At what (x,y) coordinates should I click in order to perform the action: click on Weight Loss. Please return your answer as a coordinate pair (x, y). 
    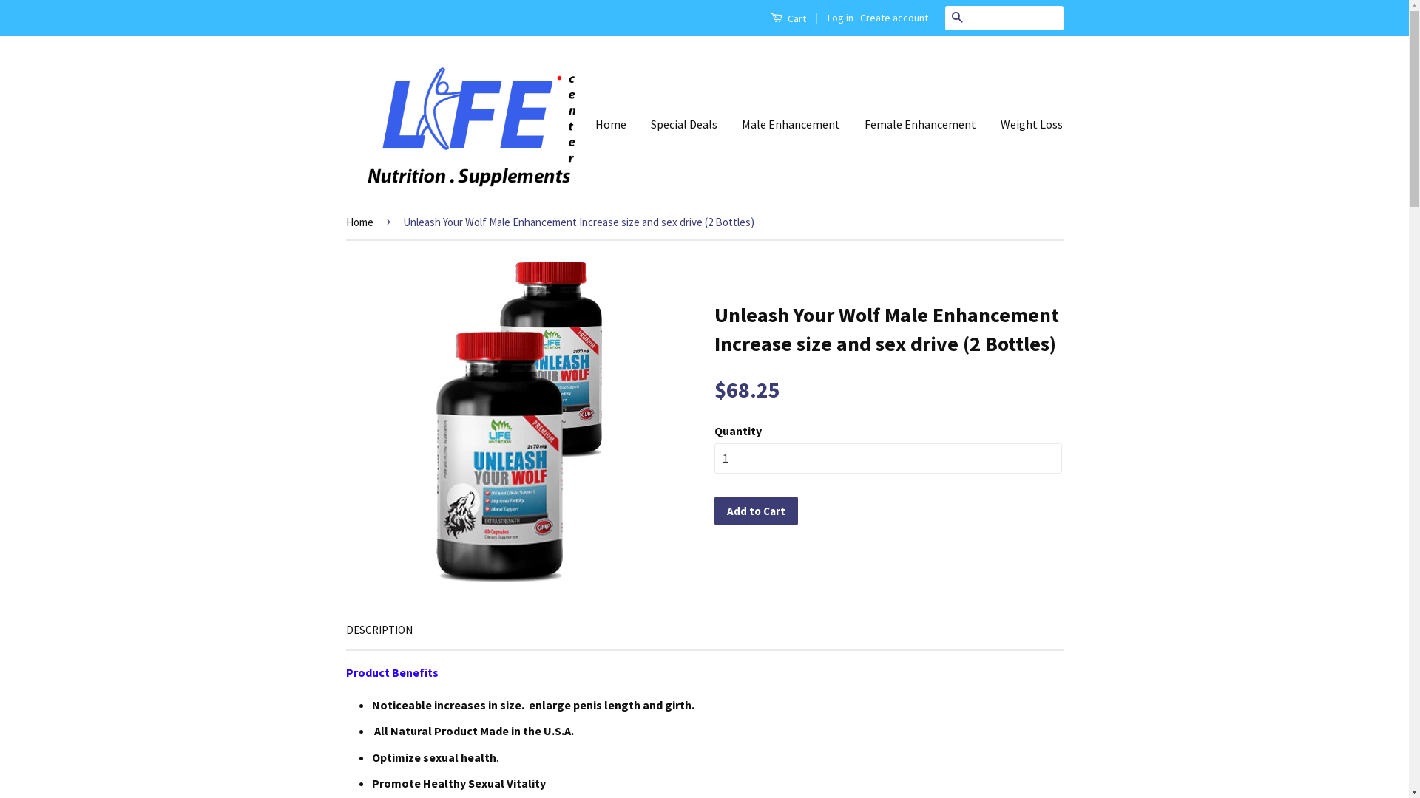
    Looking at the image, I should click on (1027, 124).